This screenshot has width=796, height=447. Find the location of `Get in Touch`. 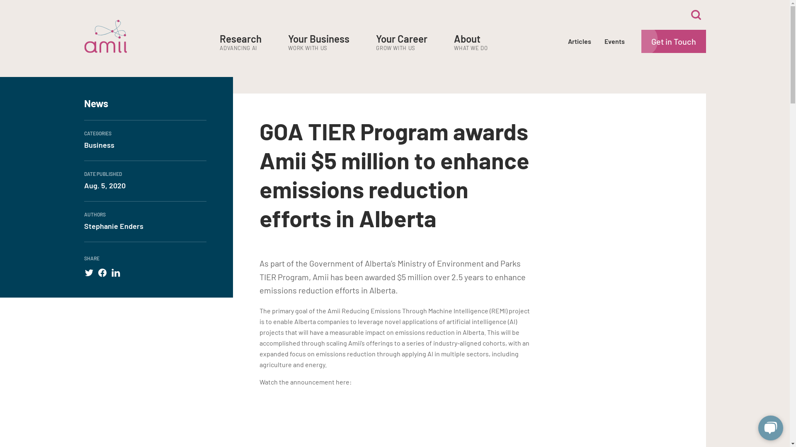

Get in Touch is located at coordinates (673, 41).